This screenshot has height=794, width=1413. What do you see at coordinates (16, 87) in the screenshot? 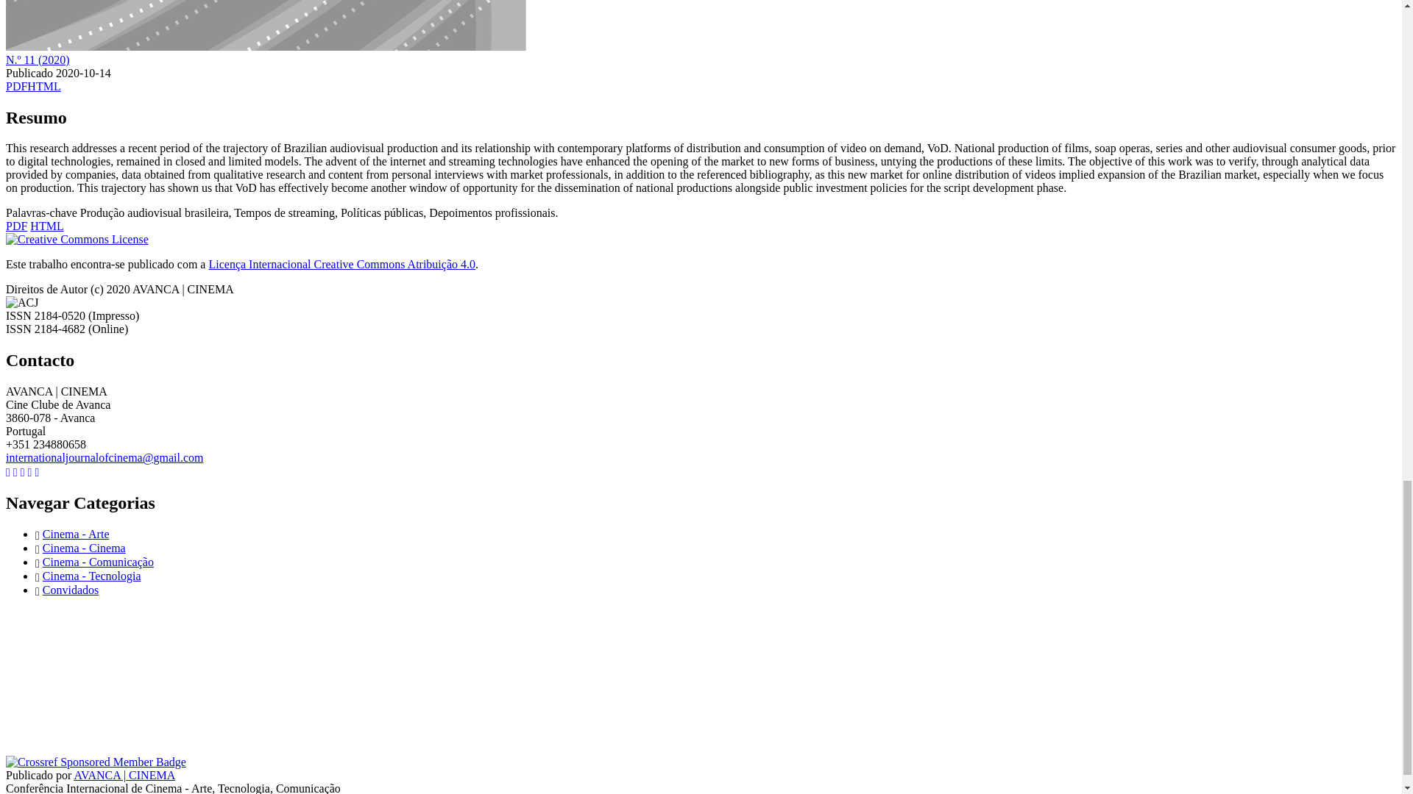
I see `PDF` at bounding box center [16, 87].